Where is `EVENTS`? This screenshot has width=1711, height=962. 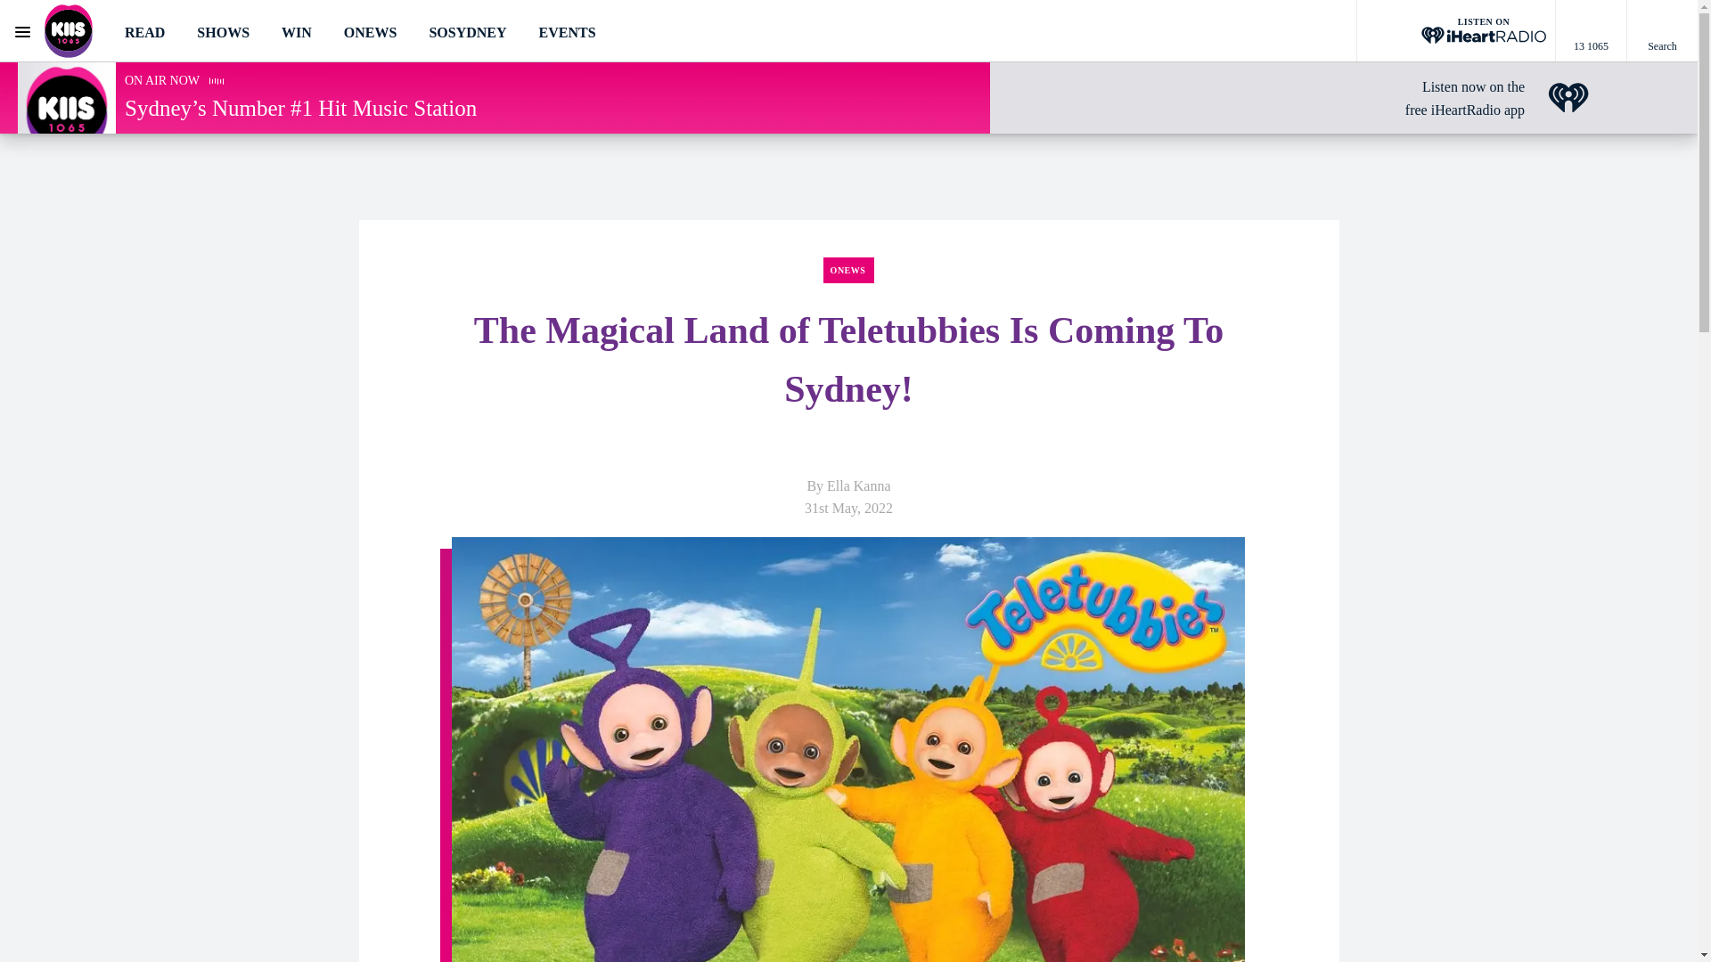 EVENTS is located at coordinates (567, 31).